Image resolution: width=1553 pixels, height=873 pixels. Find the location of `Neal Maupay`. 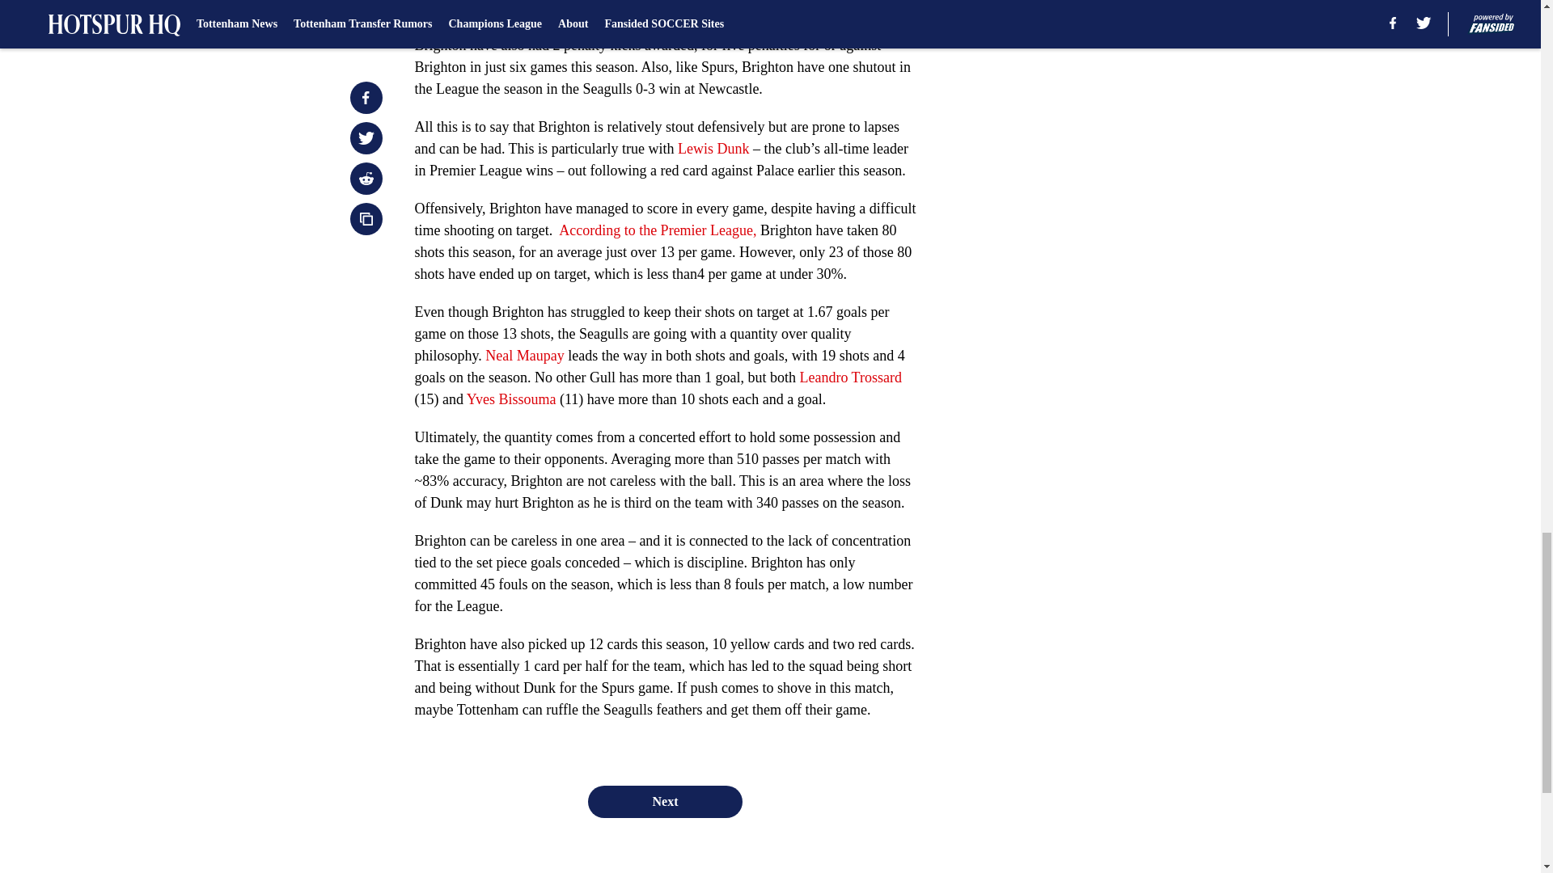

Neal Maupay is located at coordinates (524, 356).